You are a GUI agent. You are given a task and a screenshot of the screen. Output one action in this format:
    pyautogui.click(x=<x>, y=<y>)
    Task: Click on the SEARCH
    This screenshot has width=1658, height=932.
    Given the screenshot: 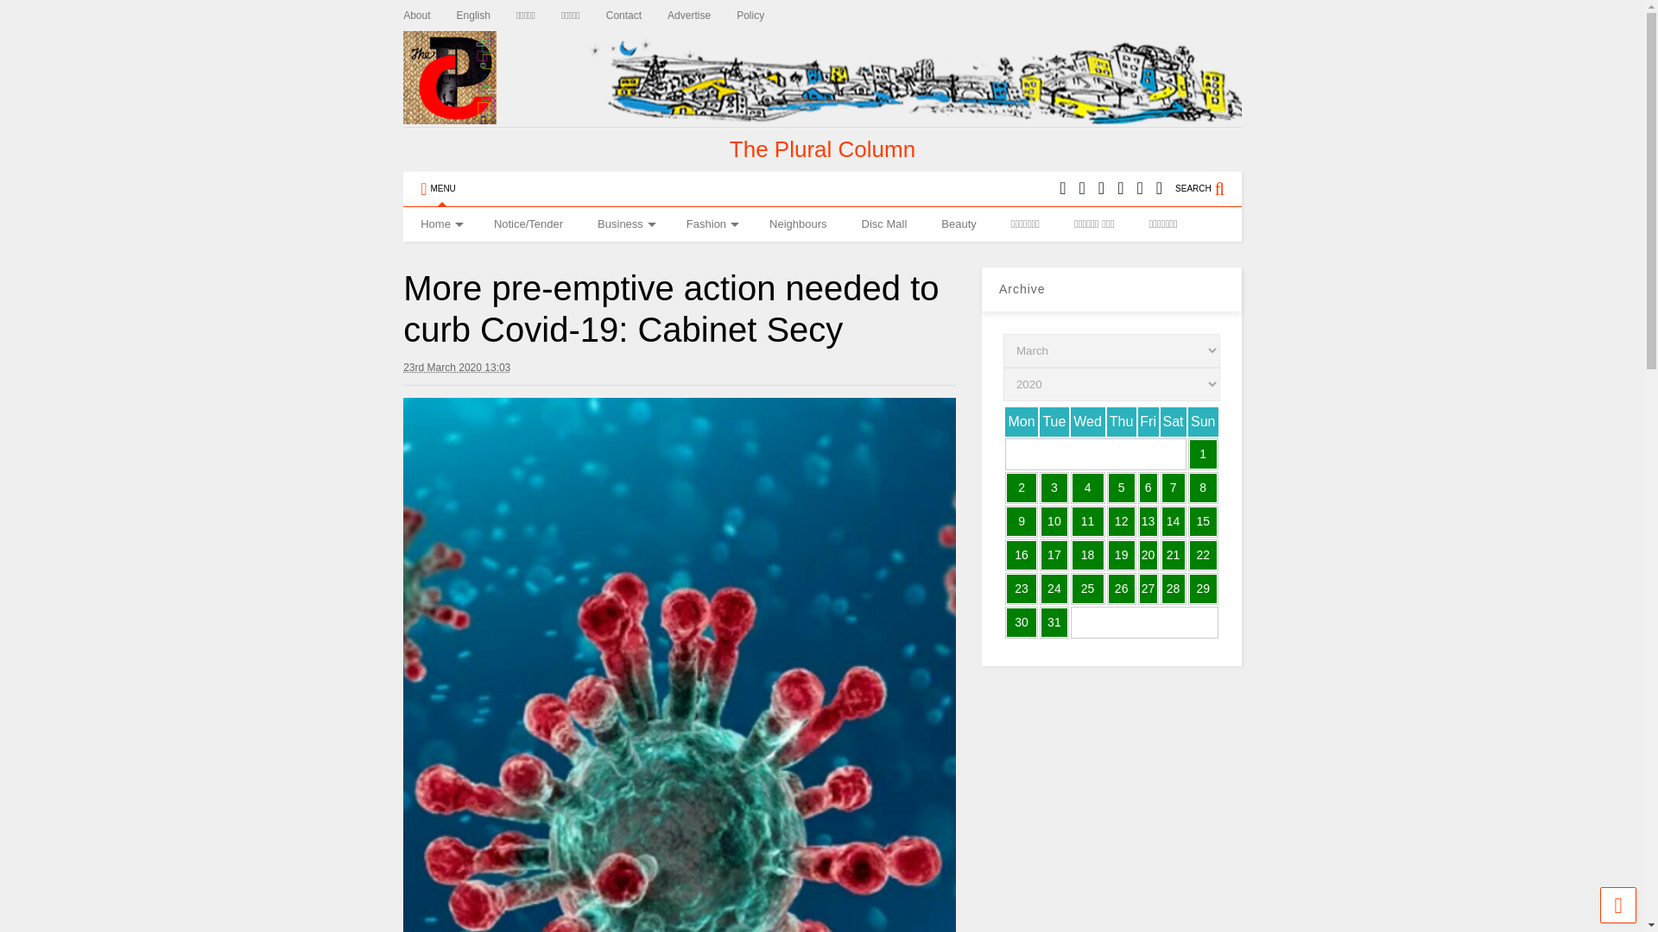 What is the action you would take?
    pyautogui.click(x=1209, y=188)
    